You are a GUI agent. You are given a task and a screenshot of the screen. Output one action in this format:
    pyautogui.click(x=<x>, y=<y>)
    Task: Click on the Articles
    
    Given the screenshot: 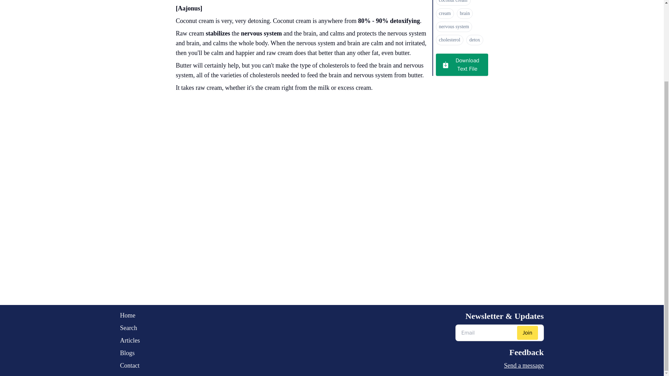 What is the action you would take?
    pyautogui.click(x=130, y=340)
    